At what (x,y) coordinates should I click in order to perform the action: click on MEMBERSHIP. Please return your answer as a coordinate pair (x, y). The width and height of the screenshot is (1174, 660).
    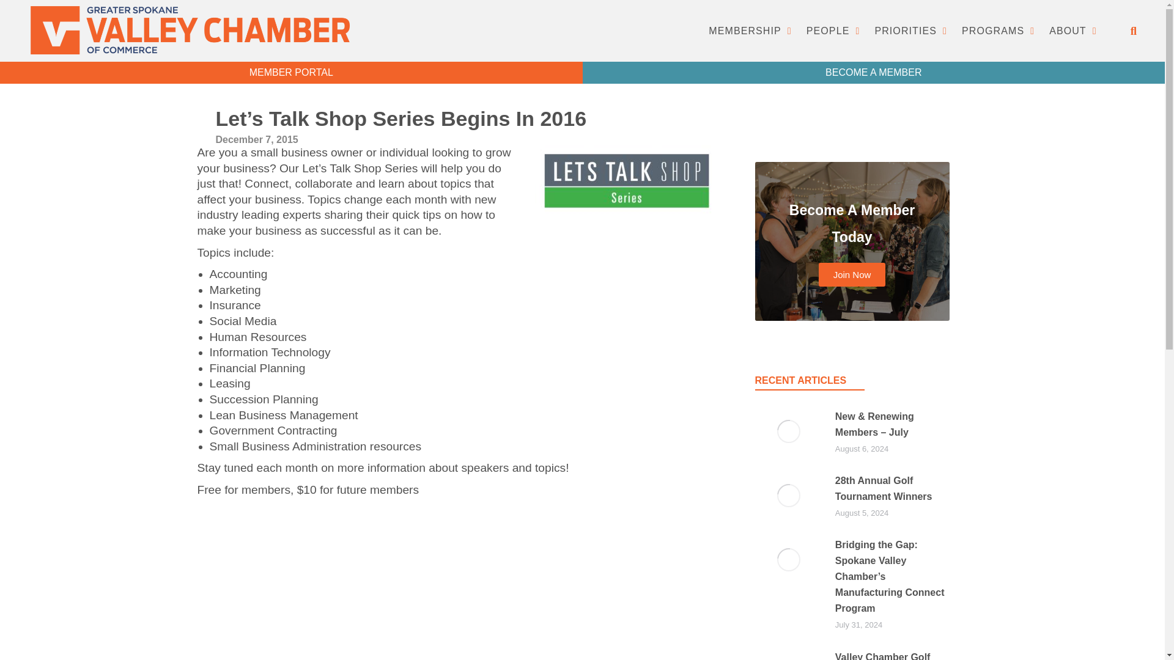
    Looking at the image, I should click on (750, 31).